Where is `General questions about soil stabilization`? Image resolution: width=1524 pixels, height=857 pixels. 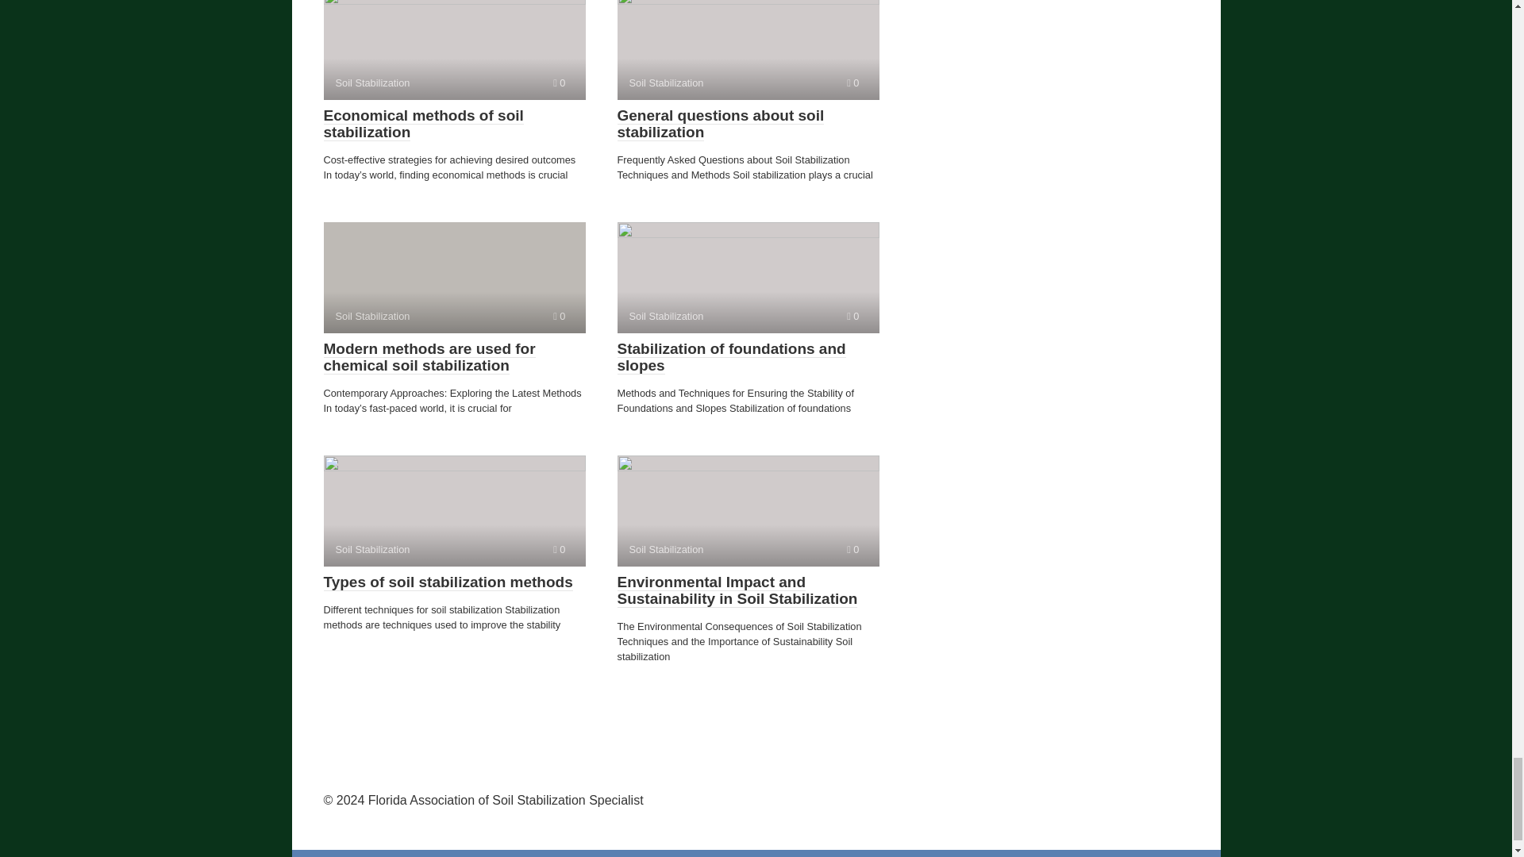
General questions about soil stabilization is located at coordinates (852, 83).